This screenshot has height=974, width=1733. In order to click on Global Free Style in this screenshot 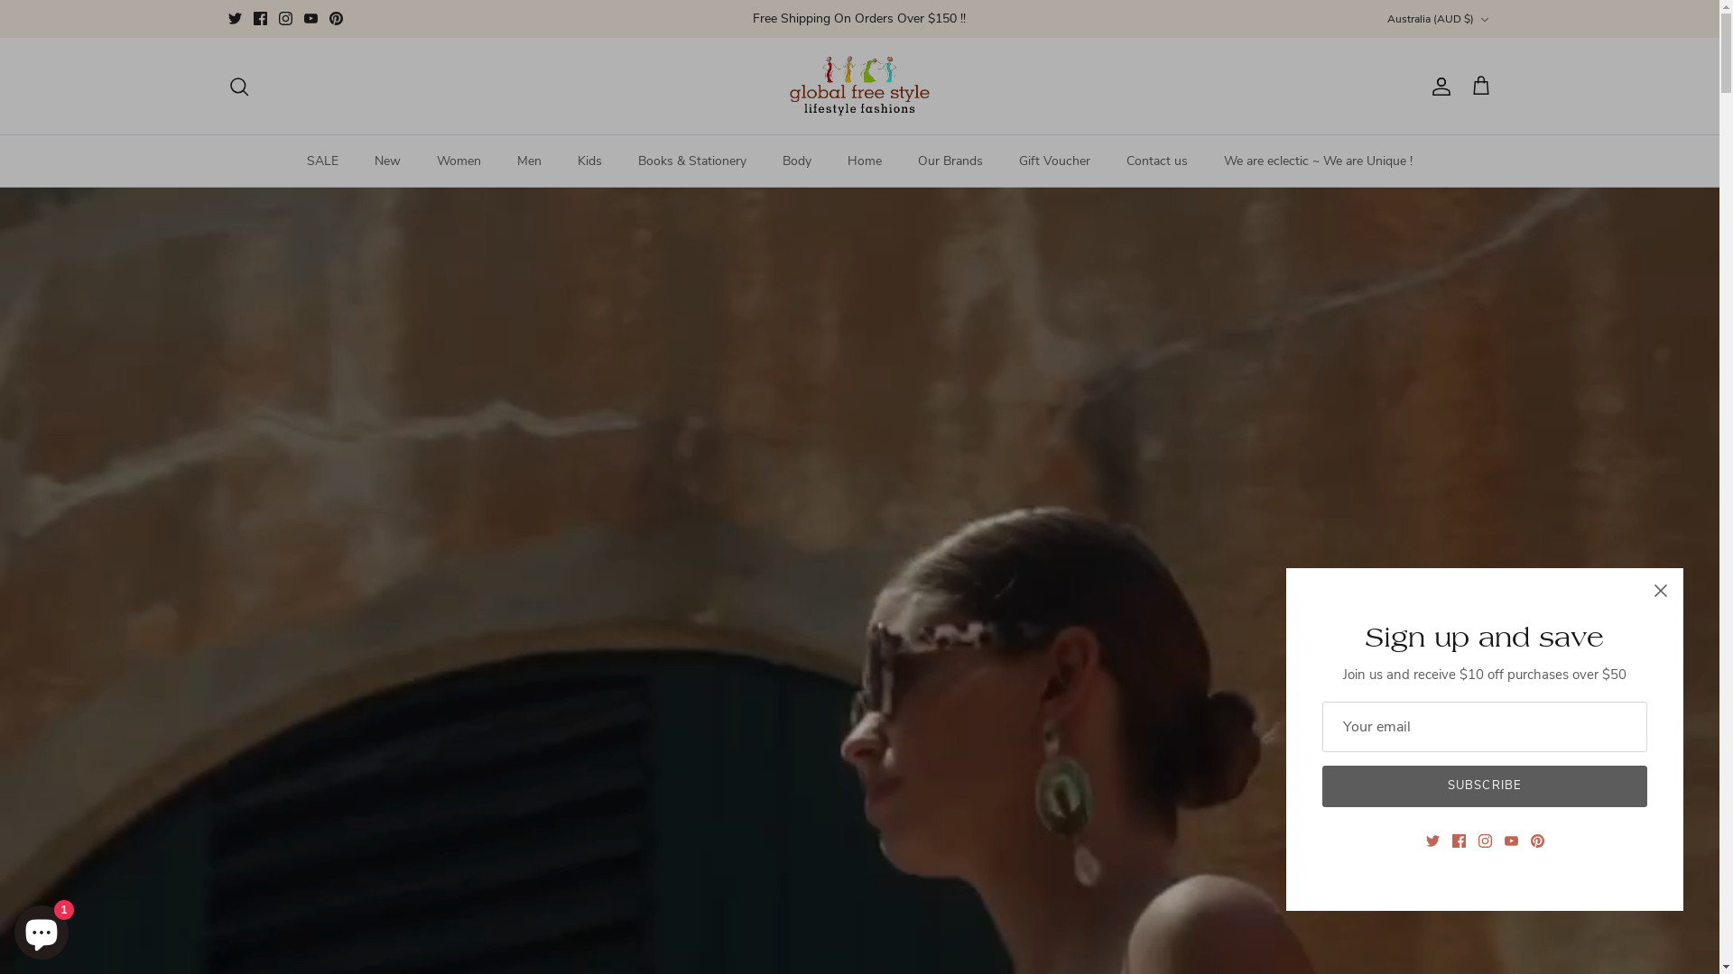, I will do `click(859, 87)`.